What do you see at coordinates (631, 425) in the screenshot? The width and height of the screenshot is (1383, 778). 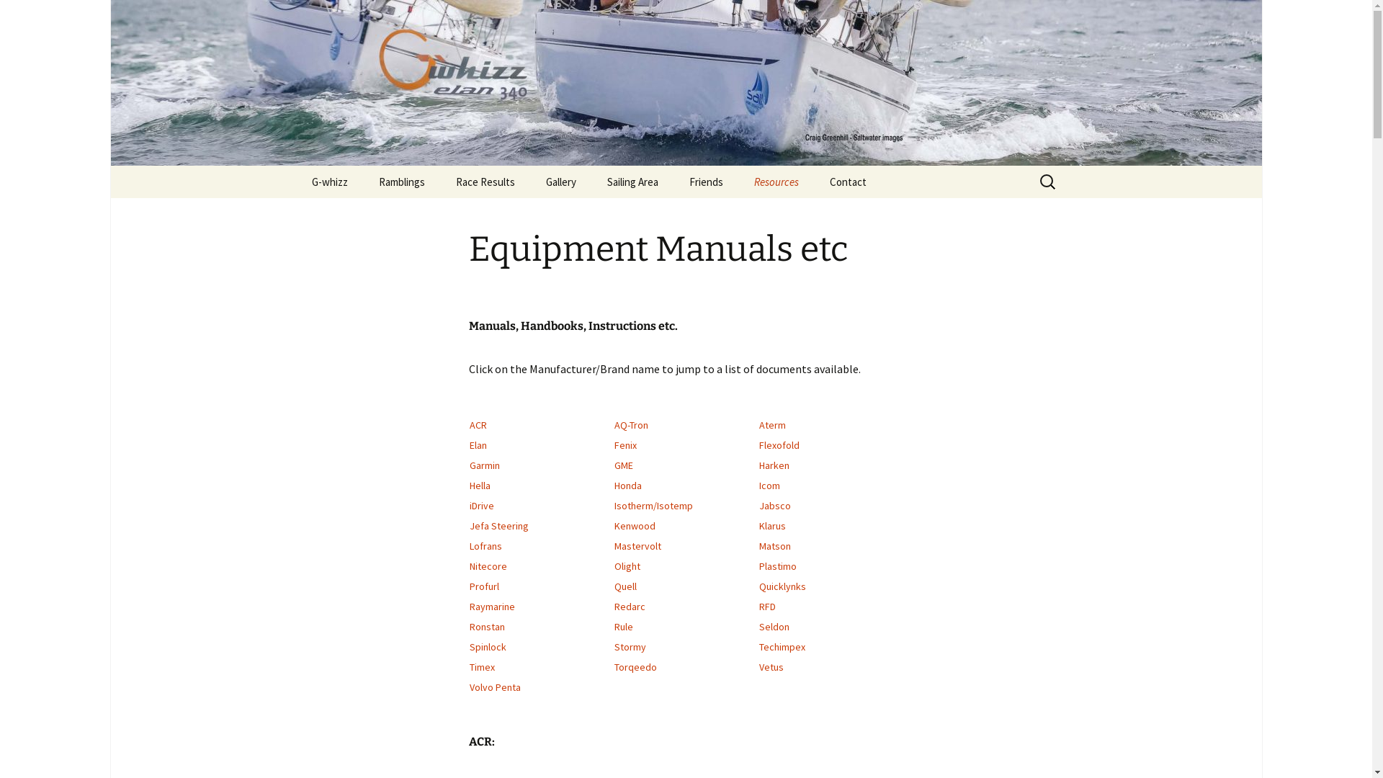 I see `AQ-Tron` at bounding box center [631, 425].